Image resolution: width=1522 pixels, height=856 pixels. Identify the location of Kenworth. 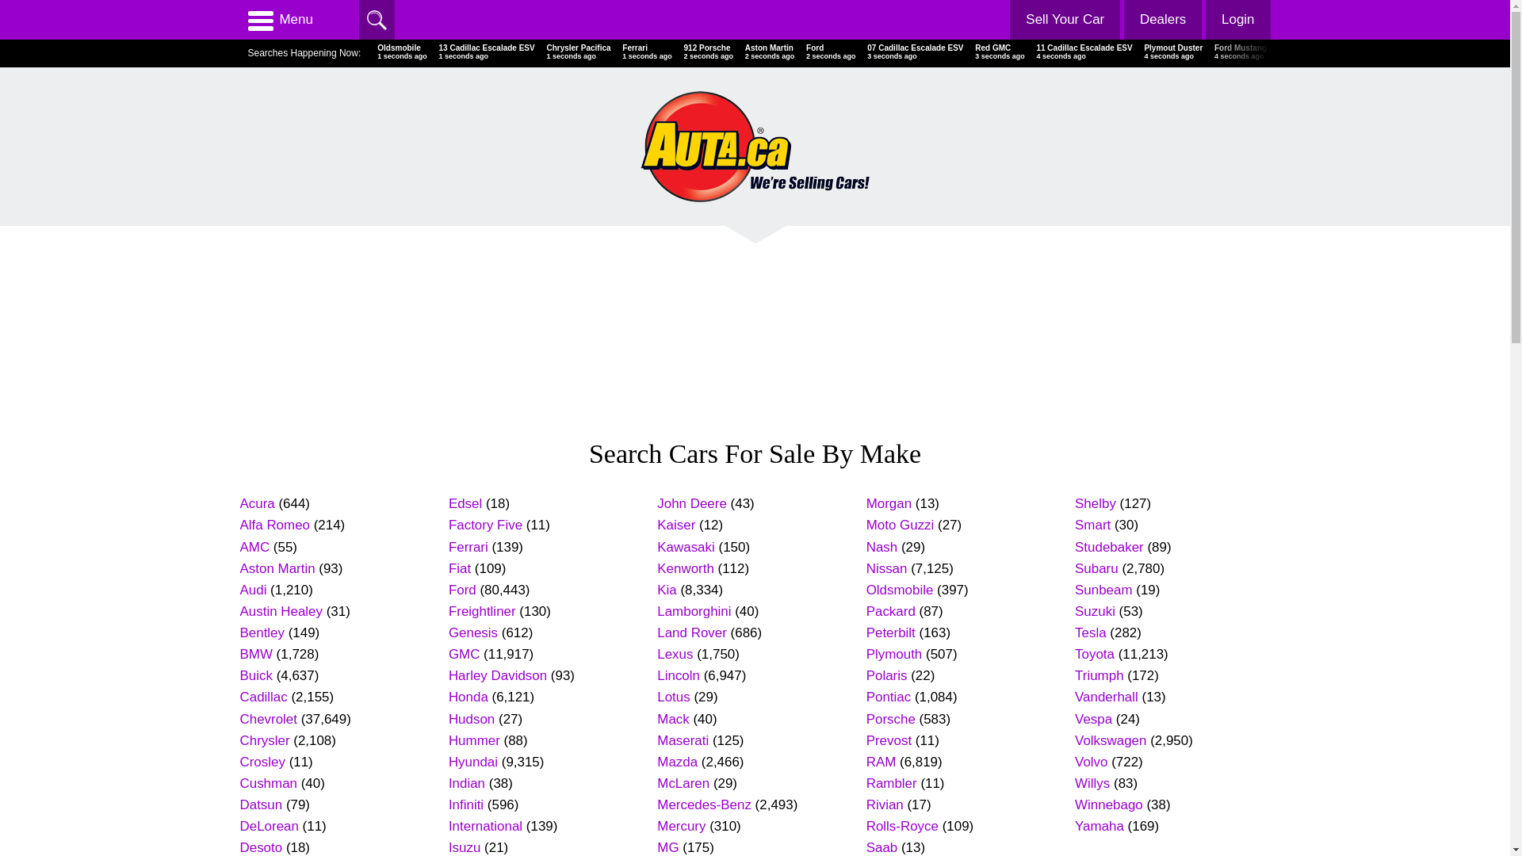
(686, 569).